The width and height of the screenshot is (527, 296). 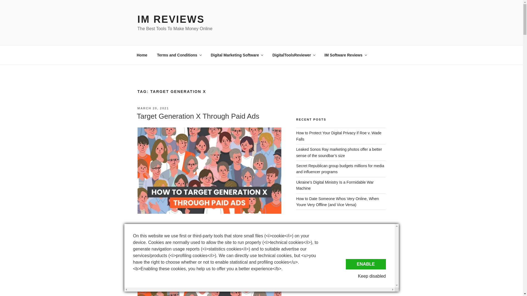 What do you see at coordinates (294, 55) in the screenshot?
I see `DigitalToolsReviewer` at bounding box center [294, 55].